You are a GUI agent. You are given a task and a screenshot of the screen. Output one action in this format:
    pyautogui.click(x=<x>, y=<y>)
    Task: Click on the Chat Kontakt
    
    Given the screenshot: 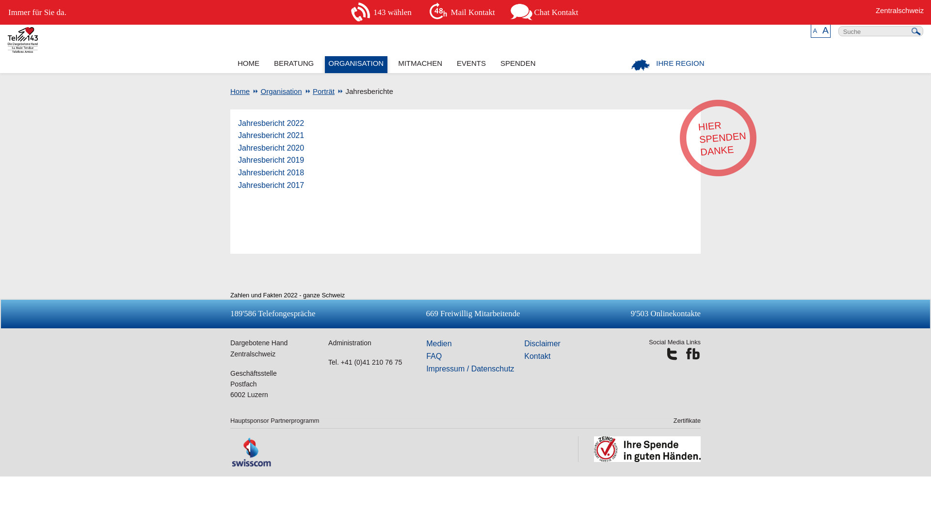 What is the action you would take?
    pyautogui.click(x=546, y=13)
    